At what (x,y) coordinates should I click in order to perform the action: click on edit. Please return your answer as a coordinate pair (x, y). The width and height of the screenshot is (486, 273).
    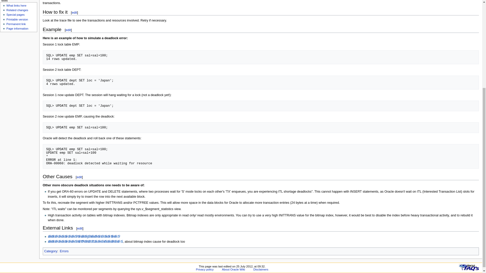
    Looking at the image, I should click on (74, 12).